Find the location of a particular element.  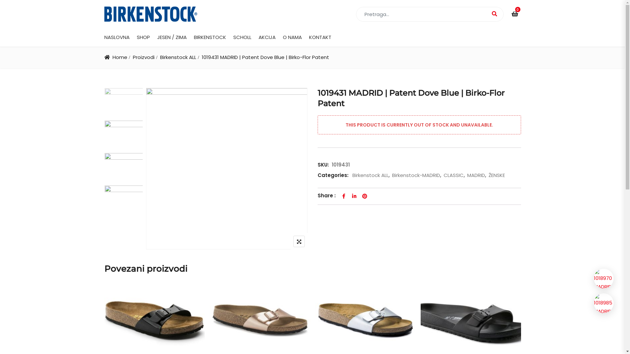

MADRID is located at coordinates (475, 175).